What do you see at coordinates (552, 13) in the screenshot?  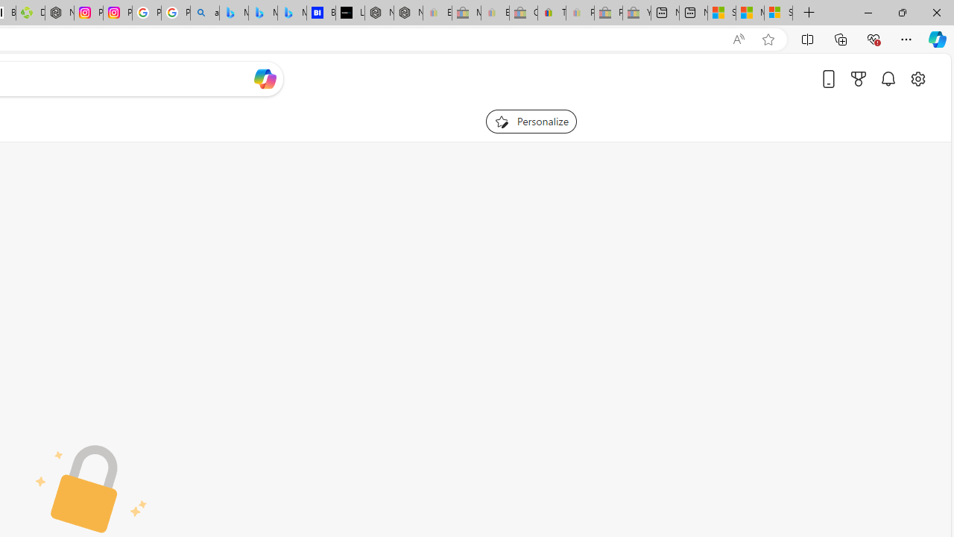 I see `Threats and offensive language policy | eBay` at bounding box center [552, 13].